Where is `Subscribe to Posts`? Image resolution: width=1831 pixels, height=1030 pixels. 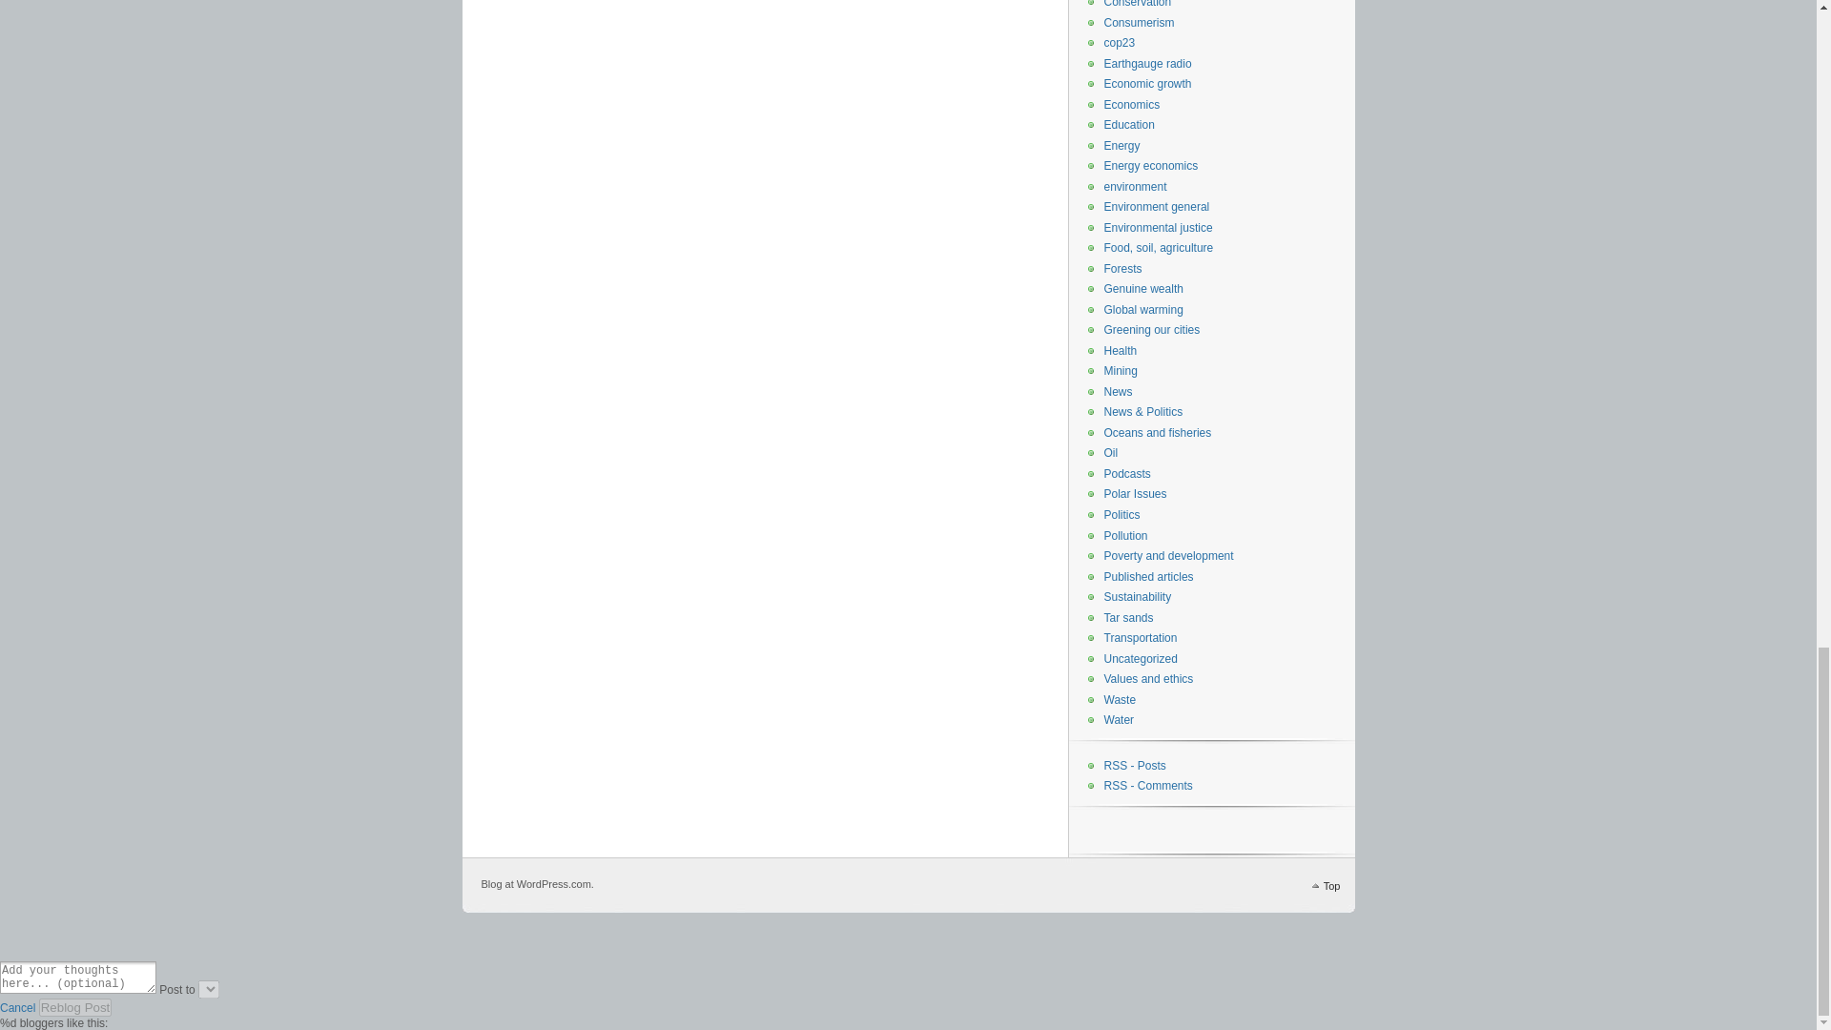 Subscribe to Posts is located at coordinates (1135, 765).